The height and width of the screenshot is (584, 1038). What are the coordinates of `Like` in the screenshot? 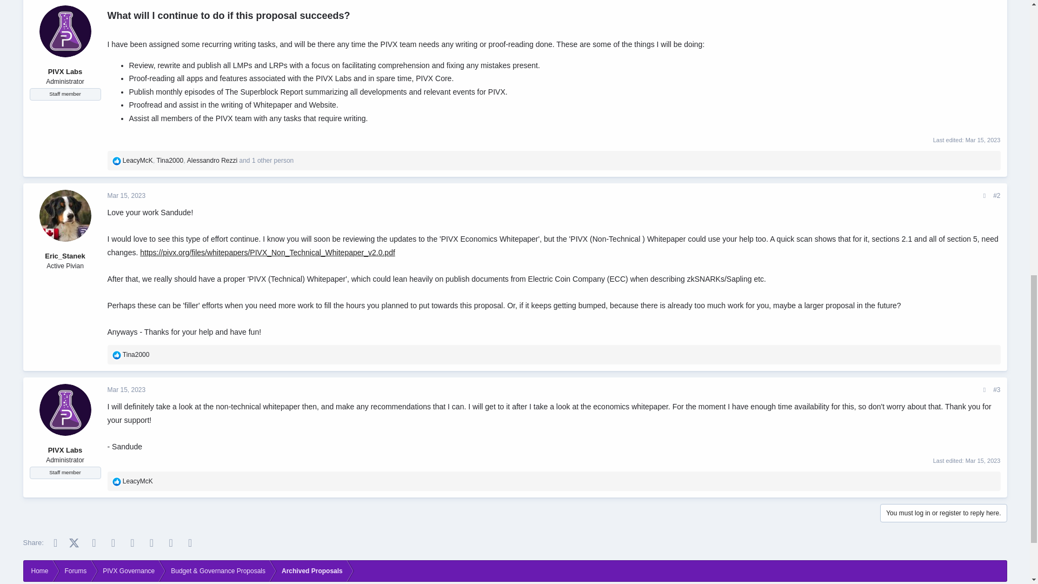 It's located at (117, 355).